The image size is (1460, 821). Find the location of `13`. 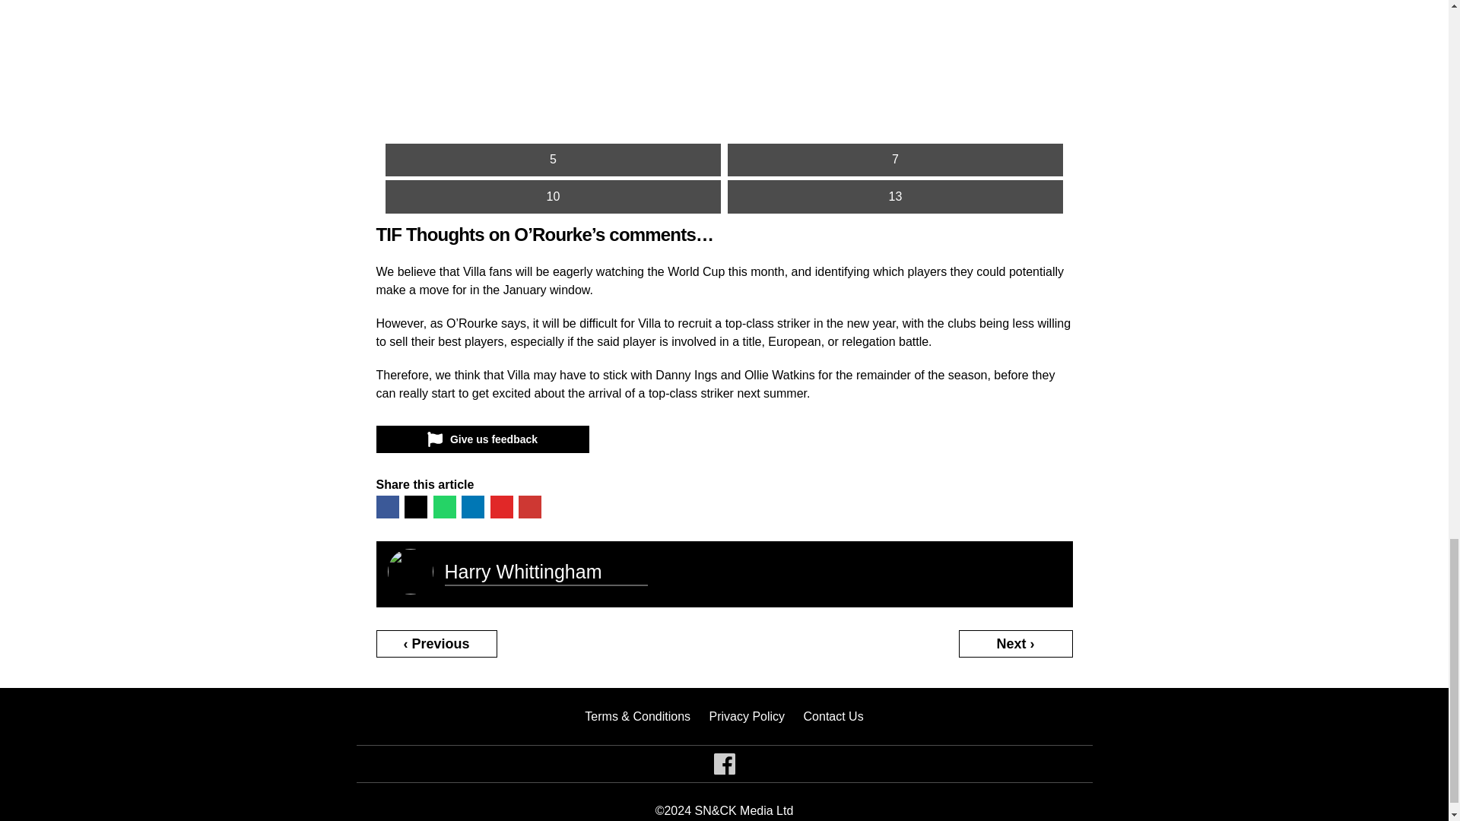

13 is located at coordinates (894, 196).